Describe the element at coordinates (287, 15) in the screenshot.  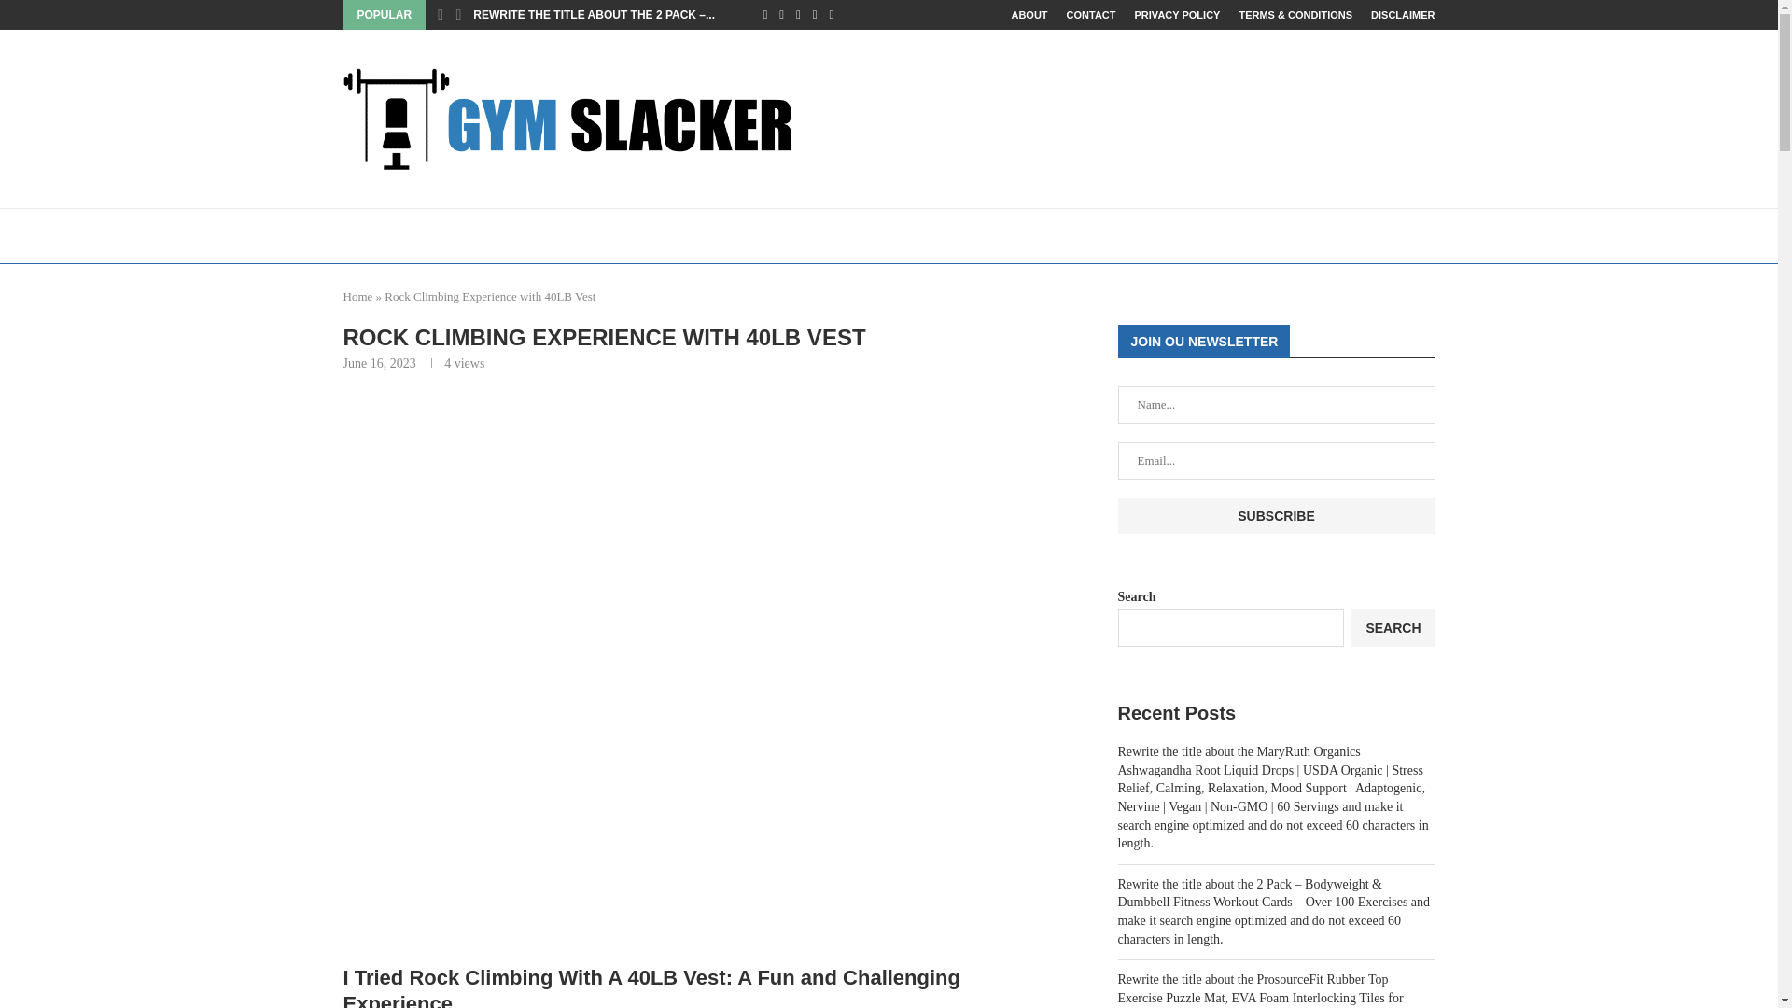
I see `REWRITE THE TITLE ABOUT THE MARYRUTH ORGANICS ASHWAGANDHA...` at that location.